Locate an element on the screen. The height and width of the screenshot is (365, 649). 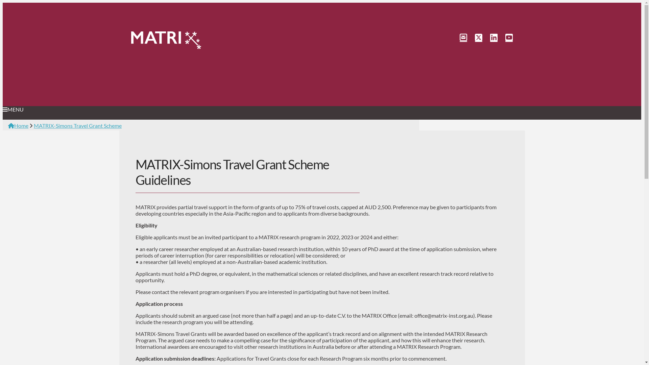
LinkedIn is located at coordinates (490, 37).